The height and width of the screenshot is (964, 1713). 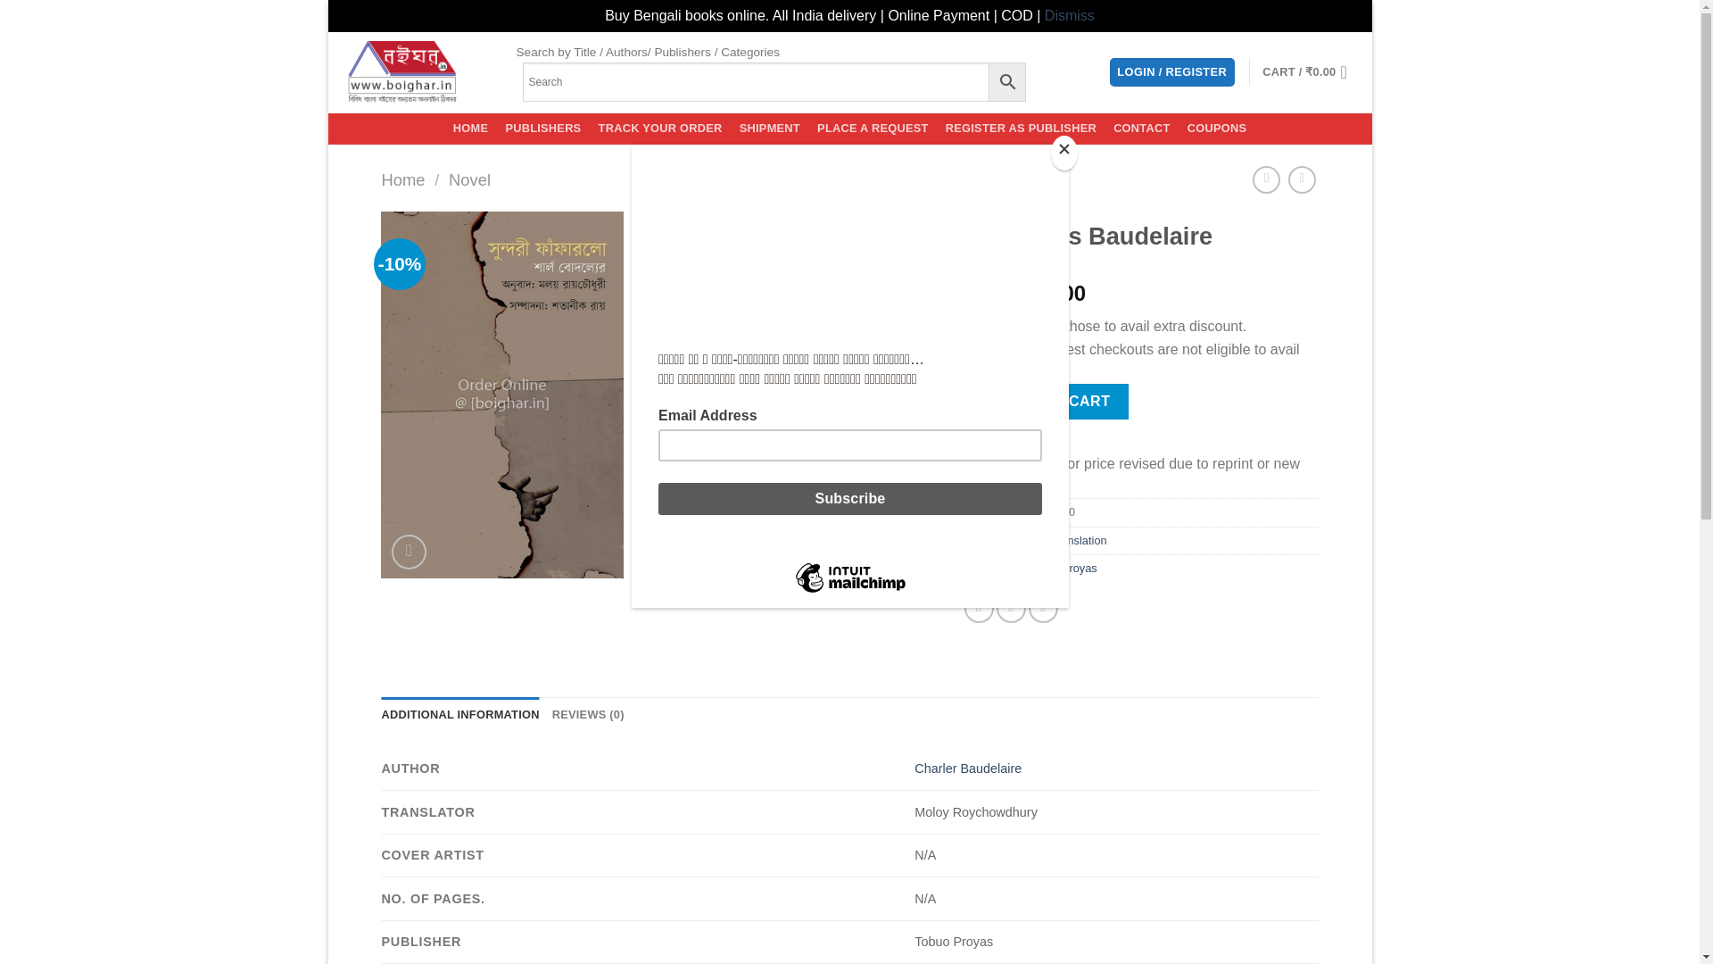 I want to click on Boighar Dot In - Buy Bengali Books Online, so click(x=414, y=72).